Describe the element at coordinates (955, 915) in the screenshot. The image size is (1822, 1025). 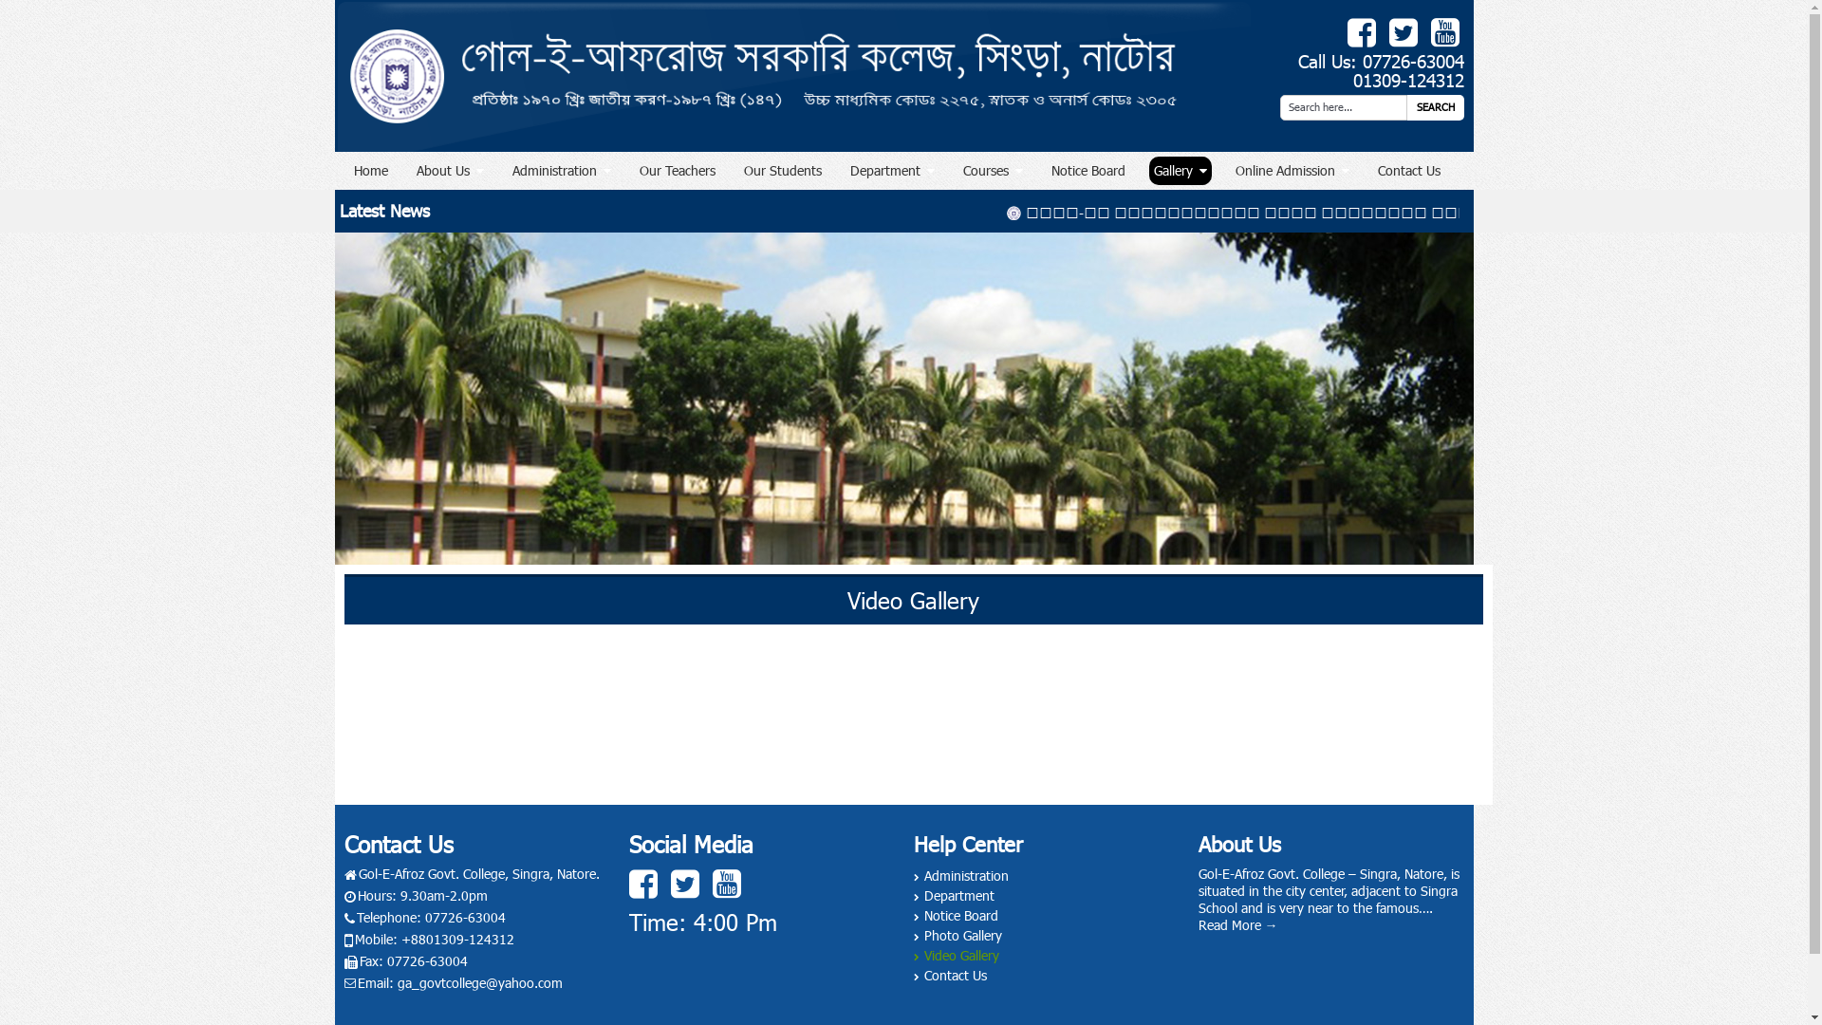
I see `Notice Board` at that location.